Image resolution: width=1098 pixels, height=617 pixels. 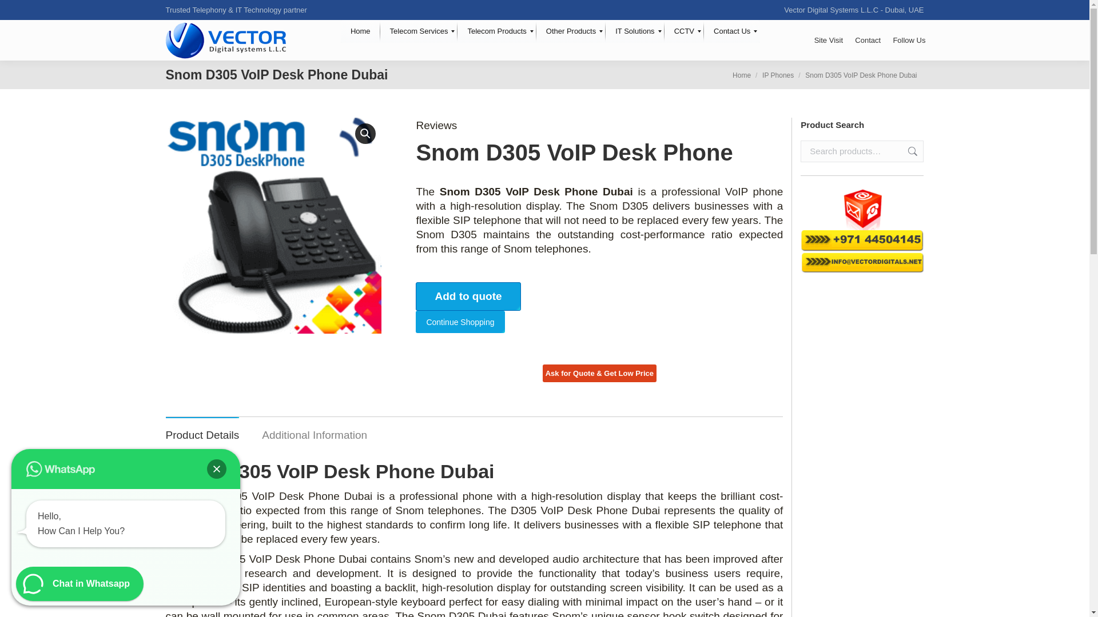 I want to click on Close, so click(x=216, y=468).